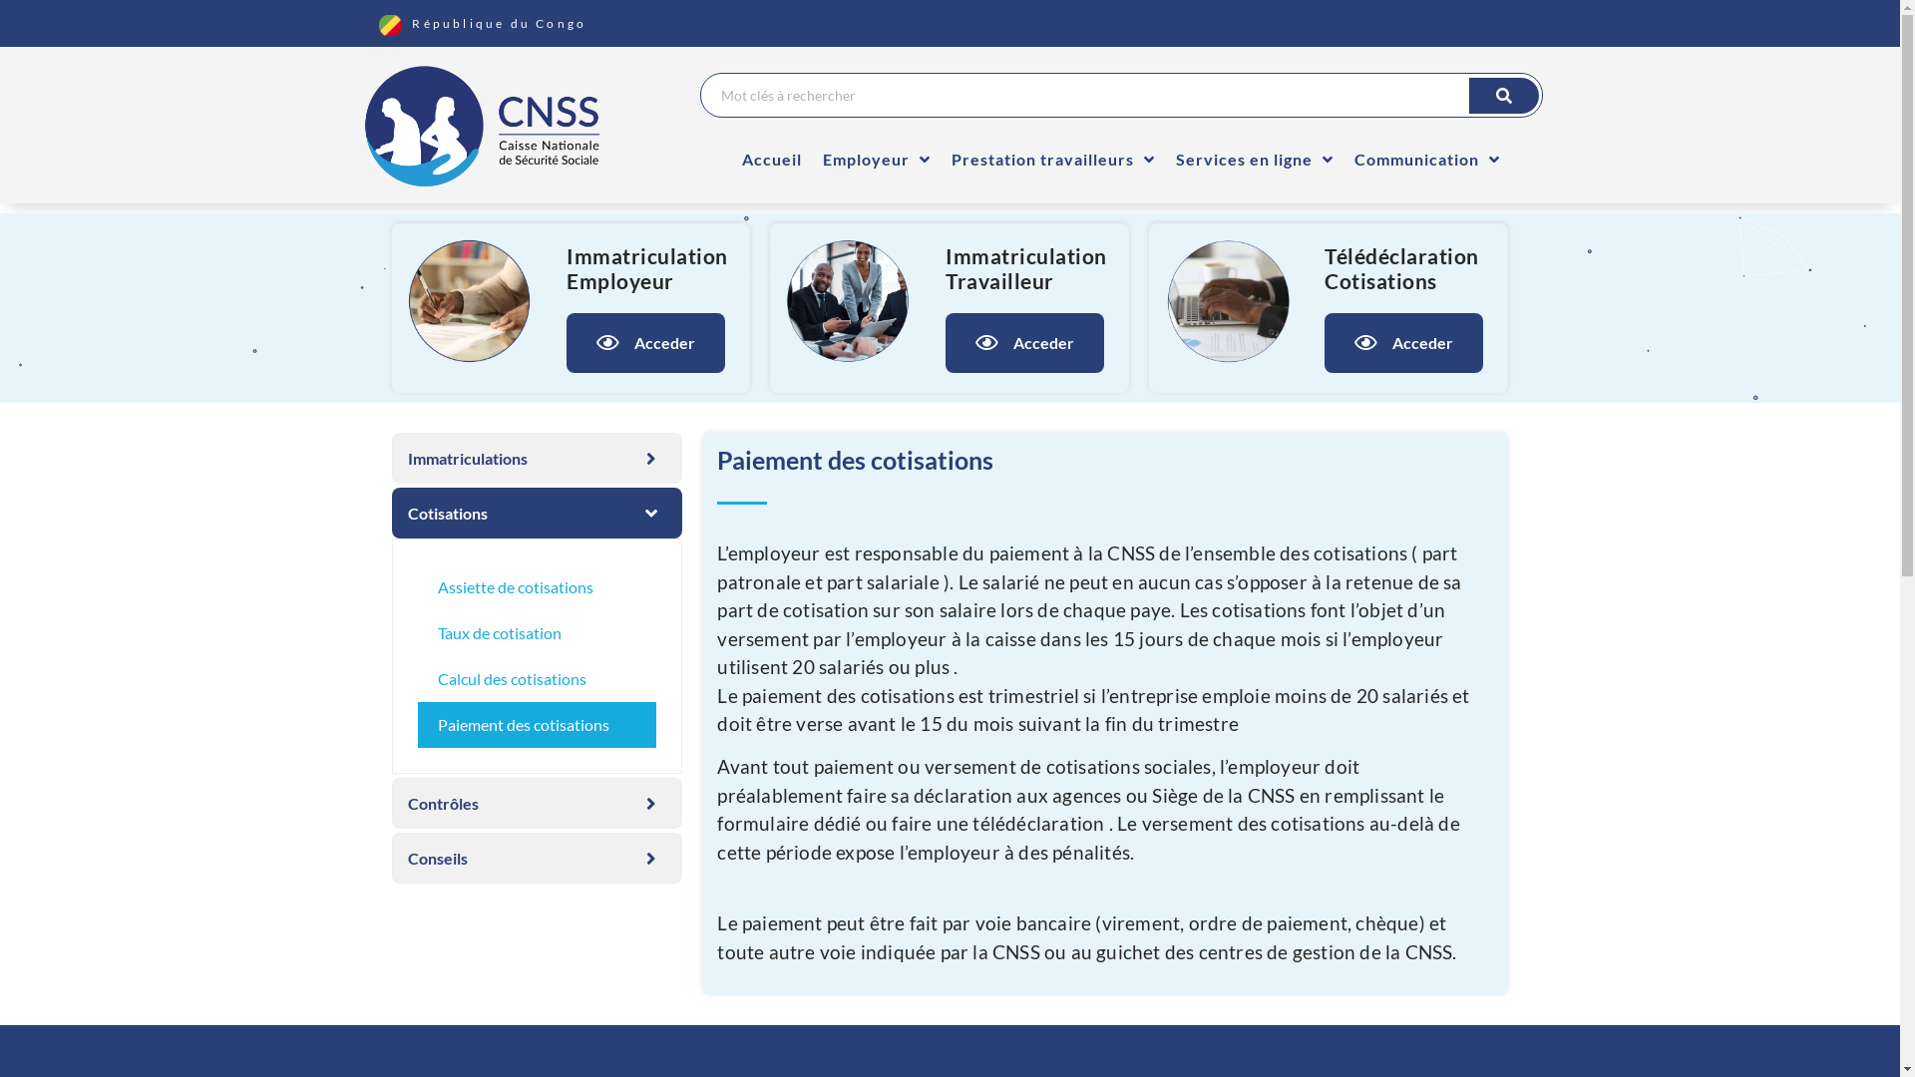 The height and width of the screenshot is (1077, 1915). What do you see at coordinates (1122, 96) in the screenshot?
I see `Search` at bounding box center [1122, 96].